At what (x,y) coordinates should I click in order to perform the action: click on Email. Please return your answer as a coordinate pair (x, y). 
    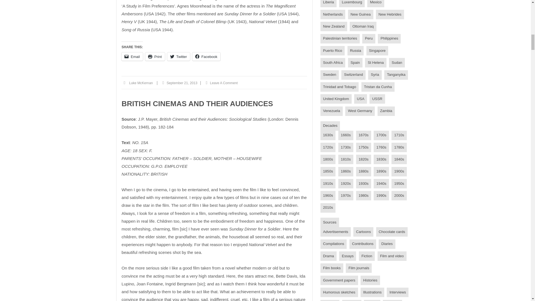
    Looking at the image, I should click on (132, 56).